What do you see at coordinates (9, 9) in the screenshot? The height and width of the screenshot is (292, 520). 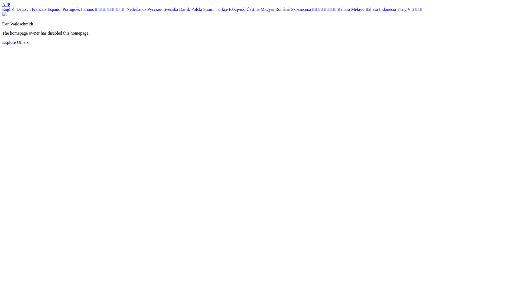 I see `English` at bounding box center [9, 9].